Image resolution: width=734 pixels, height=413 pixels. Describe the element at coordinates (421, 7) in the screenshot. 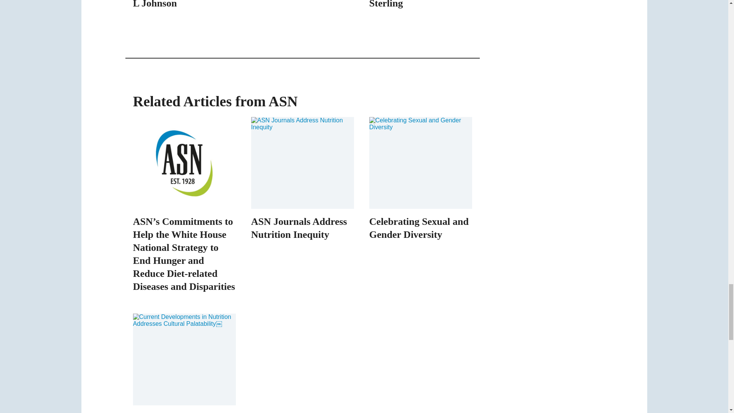

I see `Read Article` at that location.